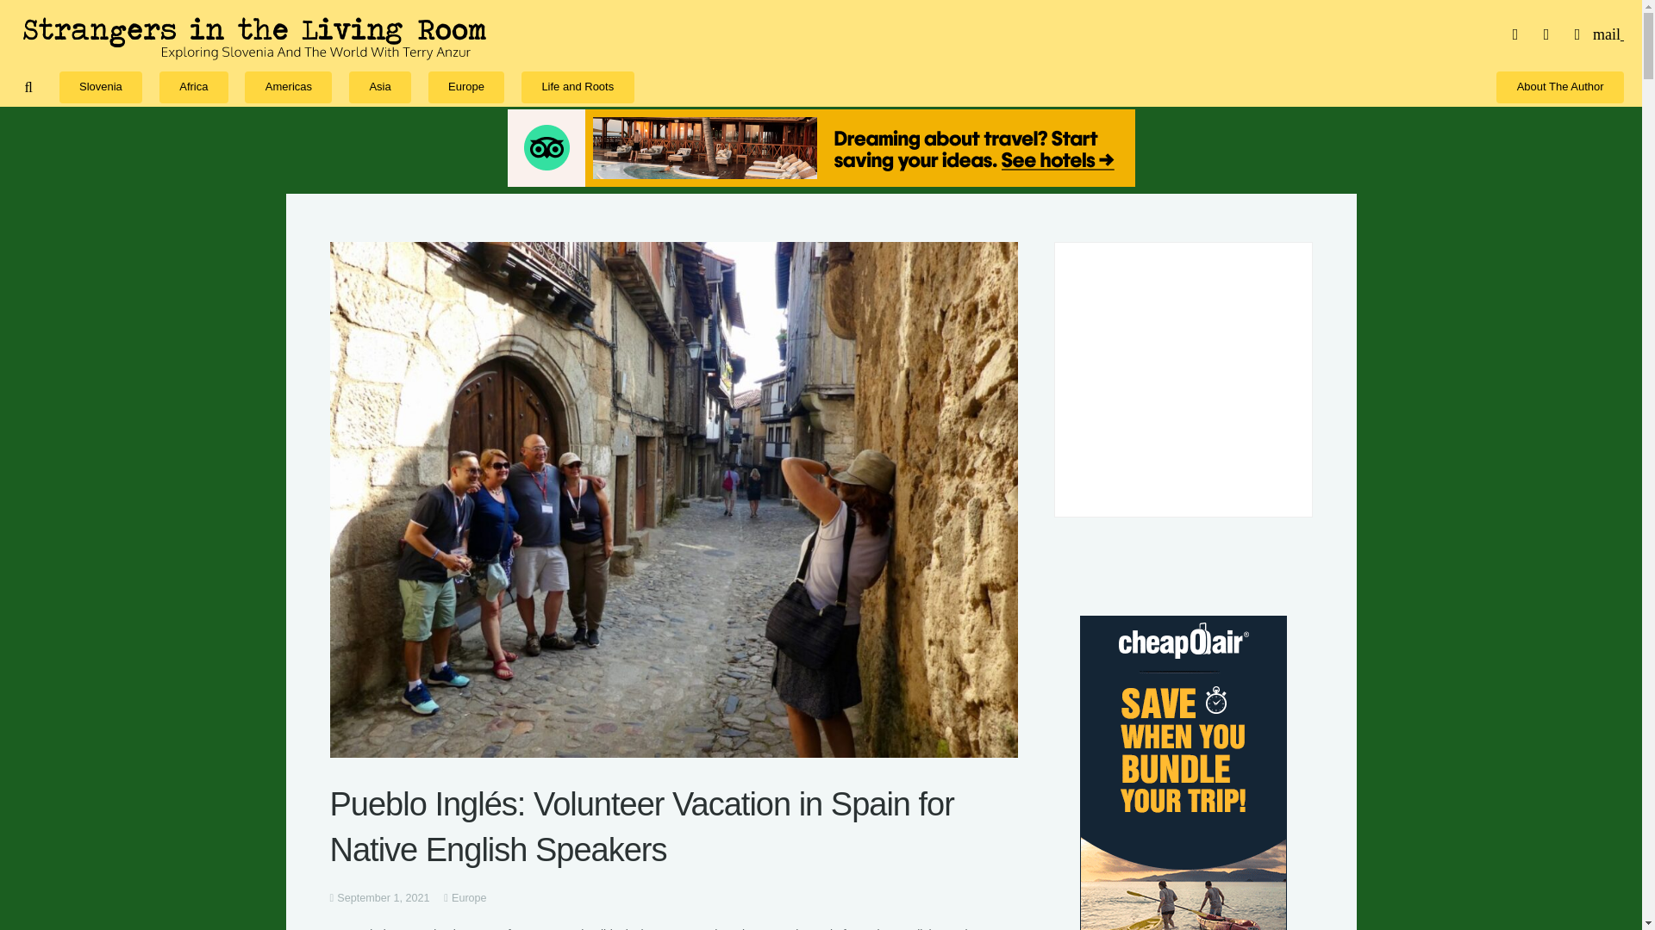 This screenshot has height=930, width=1655. Describe the element at coordinates (379, 86) in the screenshot. I see `Asia` at that location.